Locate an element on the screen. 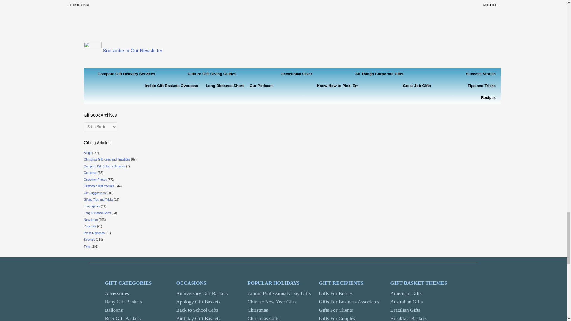 The image size is (571, 321). Baby Gift Baskets is located at coordinates (123, 301).